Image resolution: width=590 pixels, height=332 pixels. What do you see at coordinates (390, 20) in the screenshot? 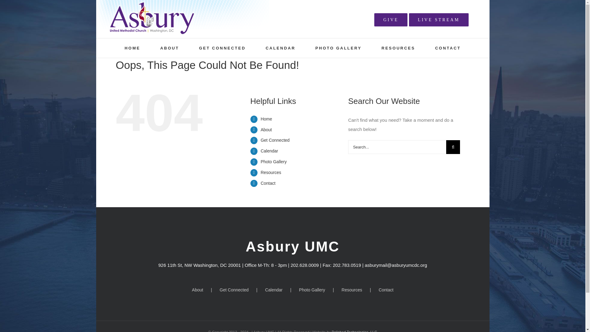
I see `GIVE` at bounding box center [390, 20].